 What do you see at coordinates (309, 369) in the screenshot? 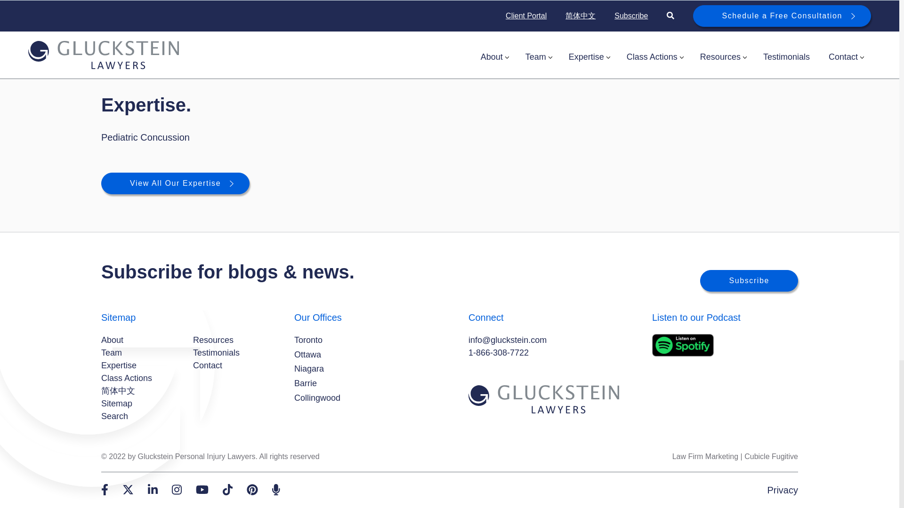
I see `Niagara` at bounding box center [309, 369].